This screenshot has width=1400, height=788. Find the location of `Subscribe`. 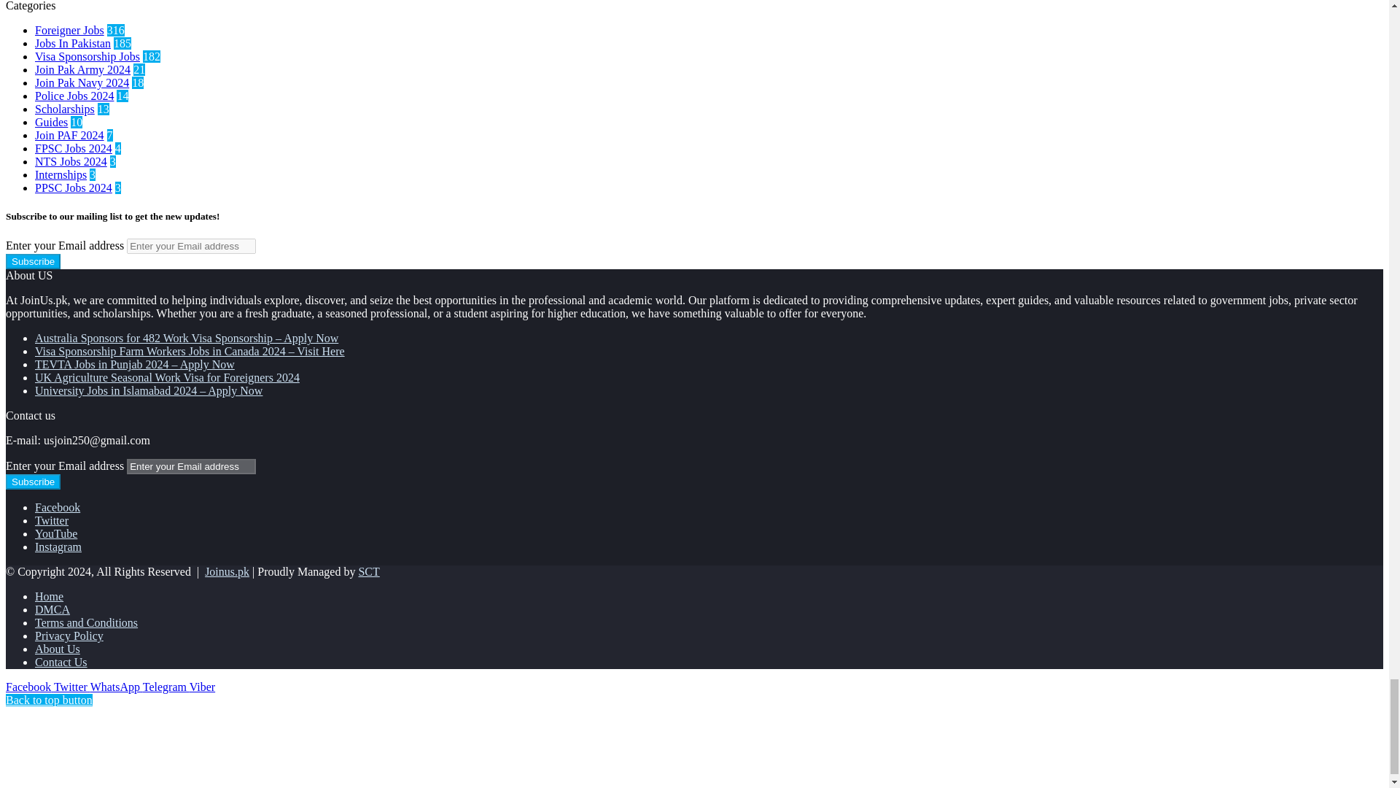

Subscribe is located at coordinates (32, 482).